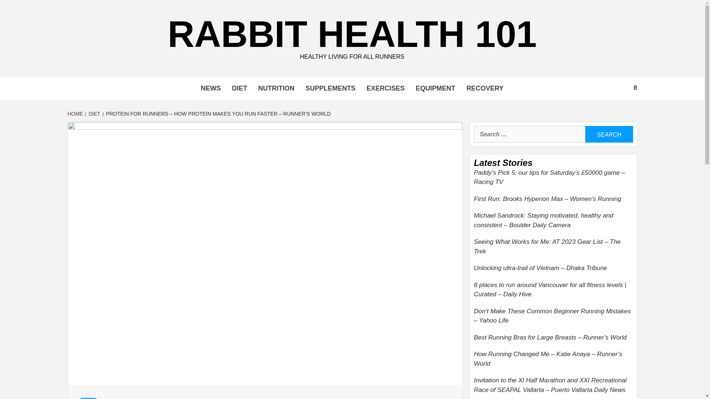 The width and height of the screenshot is (710, 399). Describe the element at coordinates (485, 89) in the screenshot. I see `RECOVERY` at that location.